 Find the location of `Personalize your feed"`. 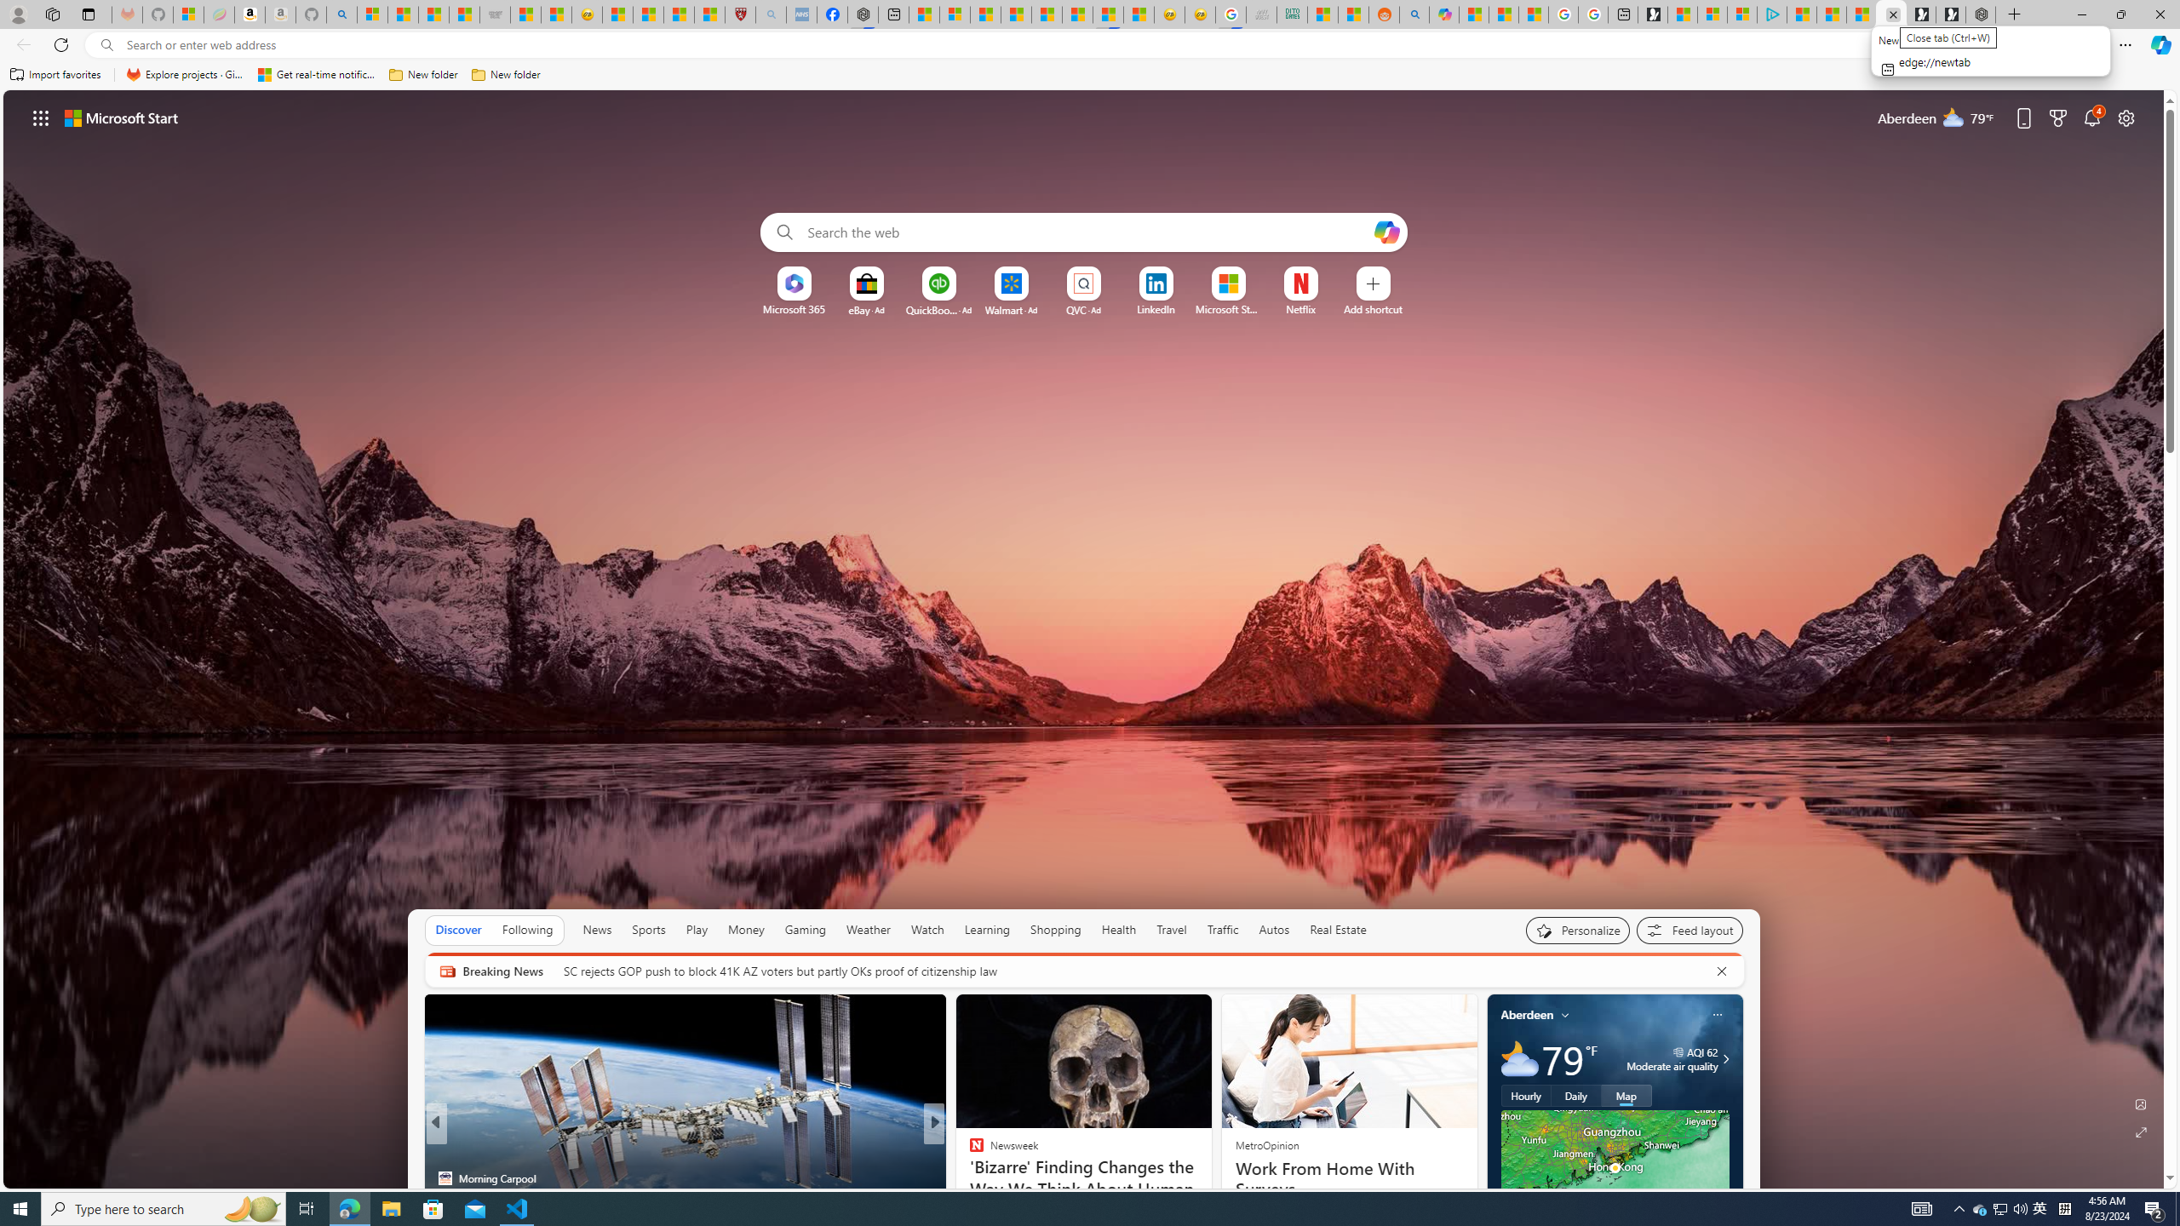

Personalize your feed" is located at coordinates (1578, 930).